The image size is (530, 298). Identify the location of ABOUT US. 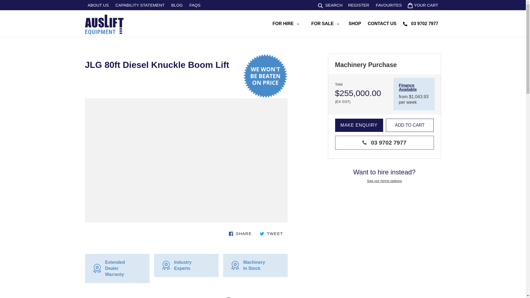
(98, 5).